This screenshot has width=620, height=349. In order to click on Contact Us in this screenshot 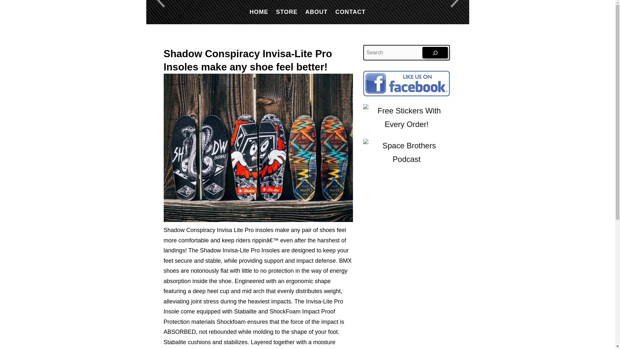, I will do `click(350, 12)`.